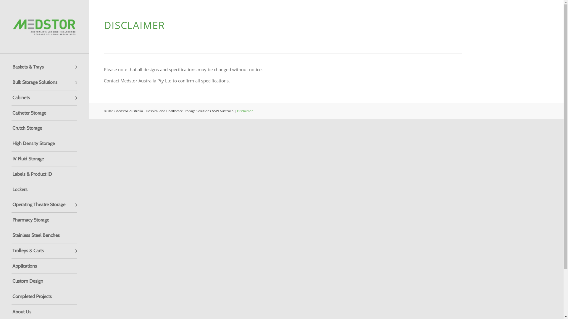  What do you see at coordinates (44, 67) in the screenshot?
I see `Baskets & Trays` at bounding box center [44, 67].